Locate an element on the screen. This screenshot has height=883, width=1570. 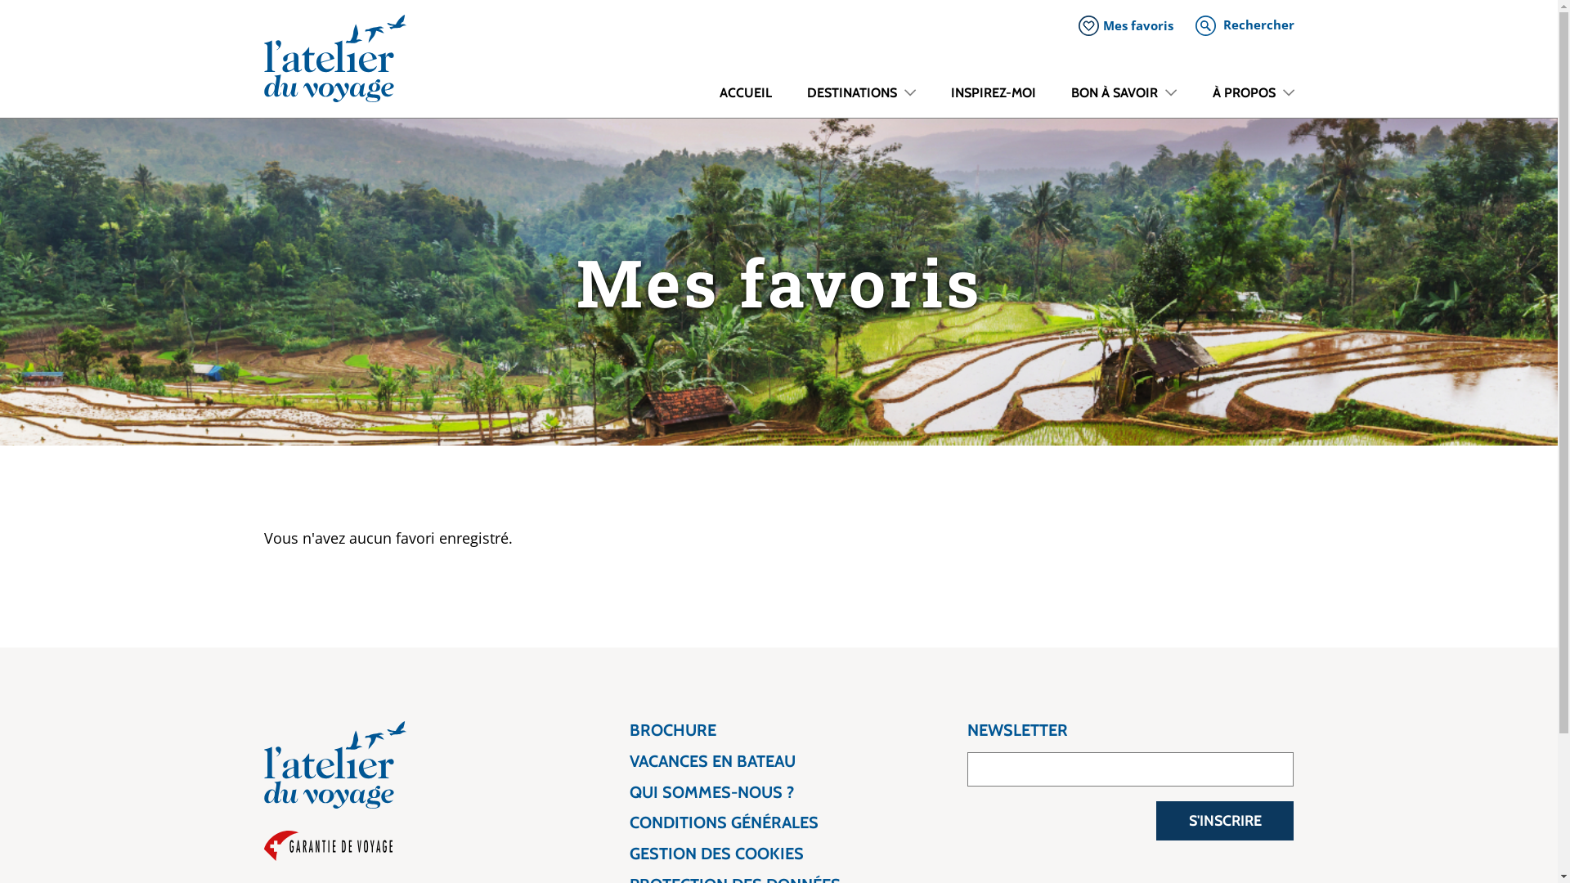
INSPIREZ-MOI is located at coordinates (994, 100).